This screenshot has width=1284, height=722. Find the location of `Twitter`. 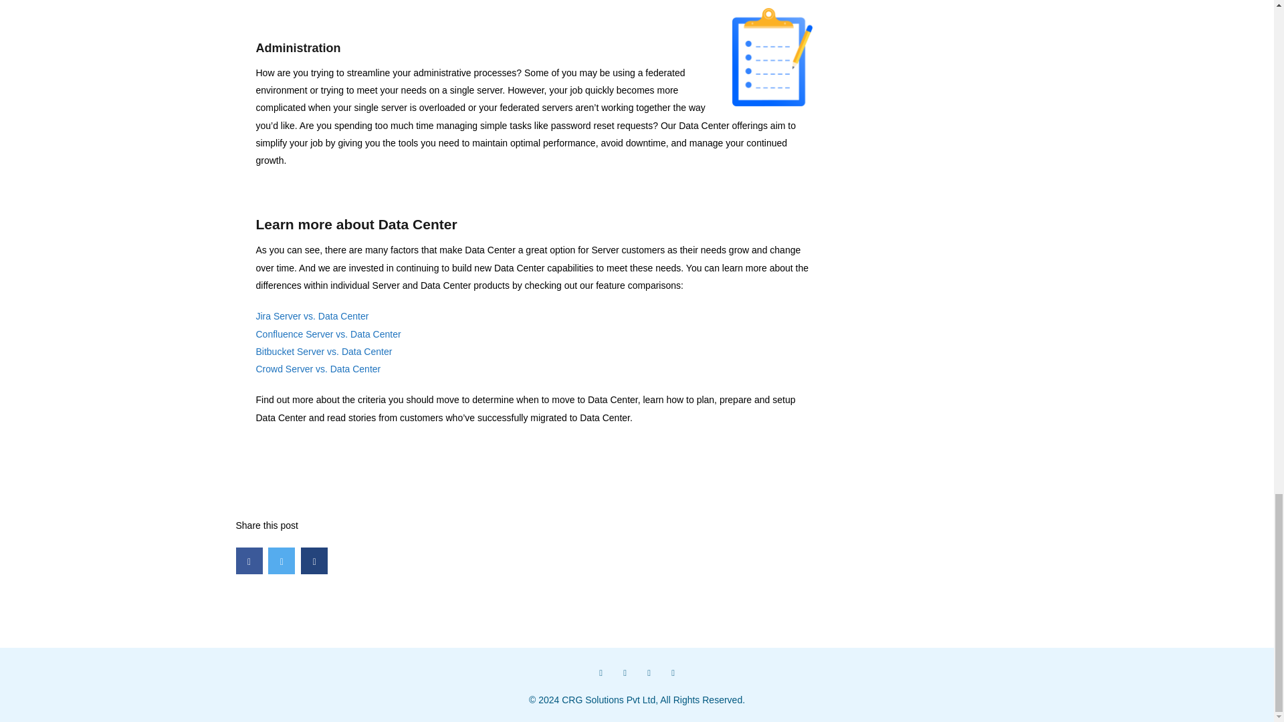

Twitter is located at coordinates (625, 673).